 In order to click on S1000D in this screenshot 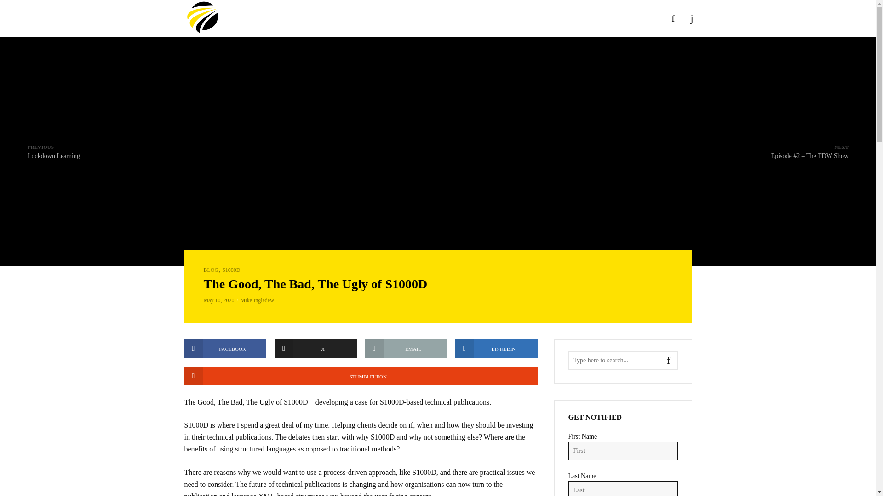, I will do `click(407, 348)`.